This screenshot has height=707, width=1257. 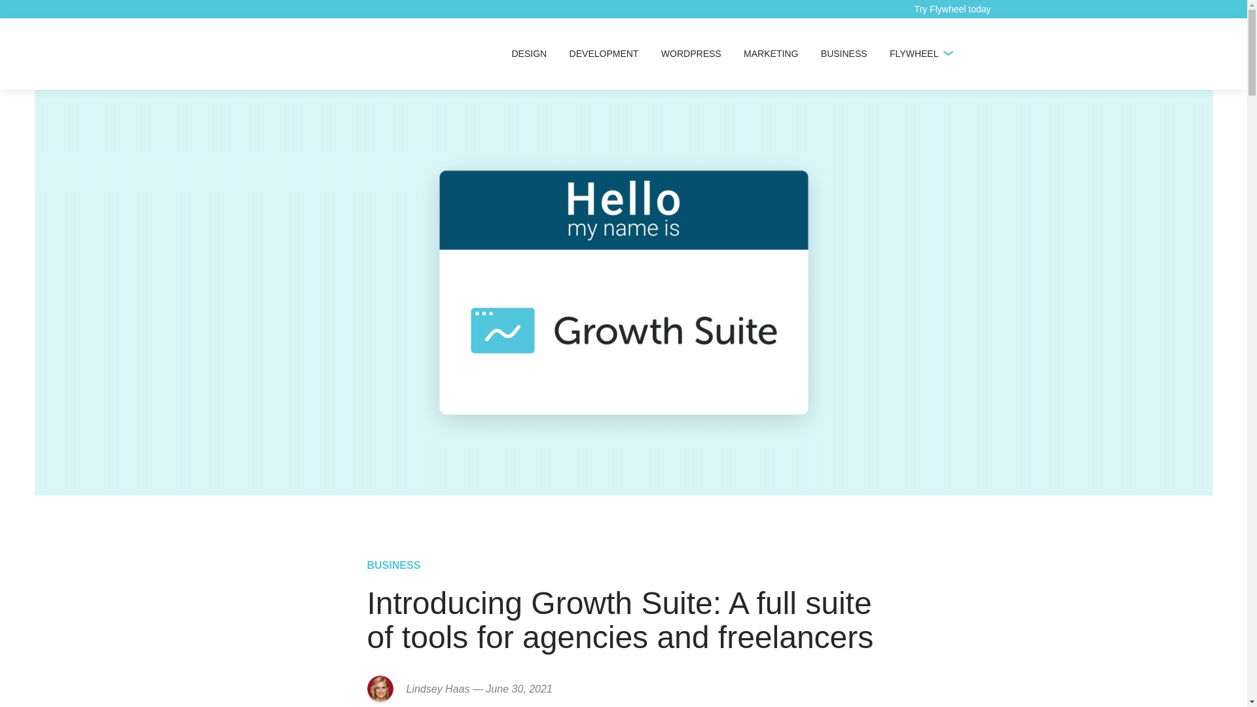 I want to click on Layout, so click(x=296, y=54).